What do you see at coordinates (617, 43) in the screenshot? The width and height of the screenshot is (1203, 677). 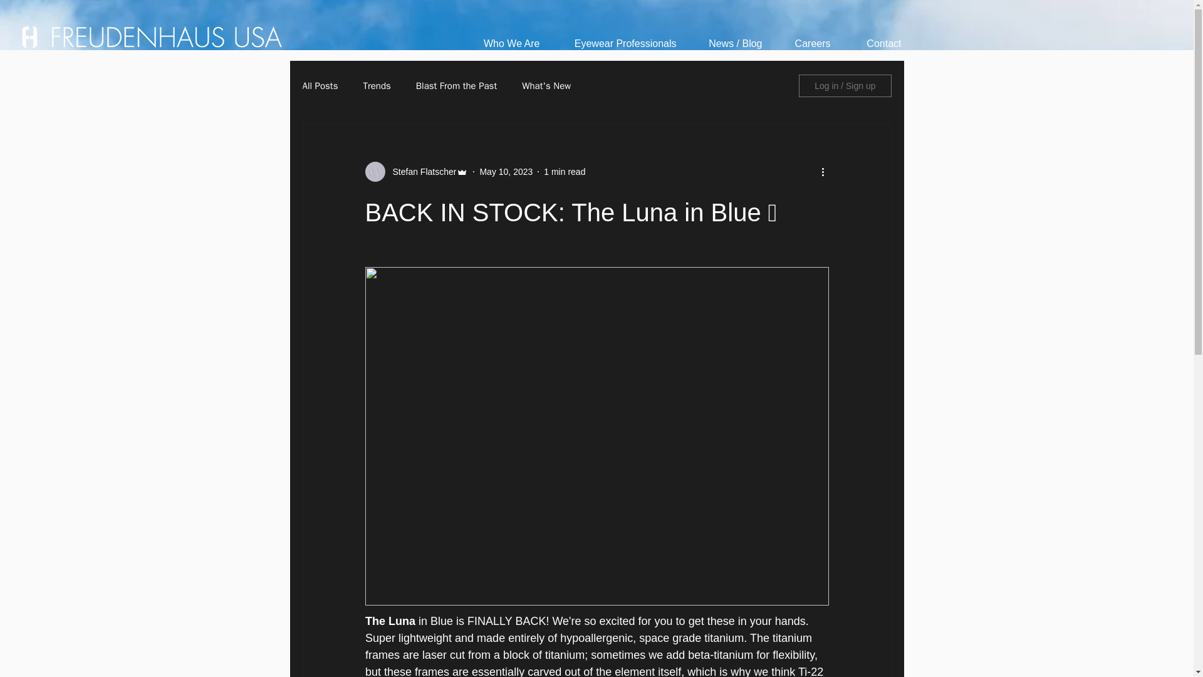 I see `Eyewear Professionals` at bounding box center [617, 43].